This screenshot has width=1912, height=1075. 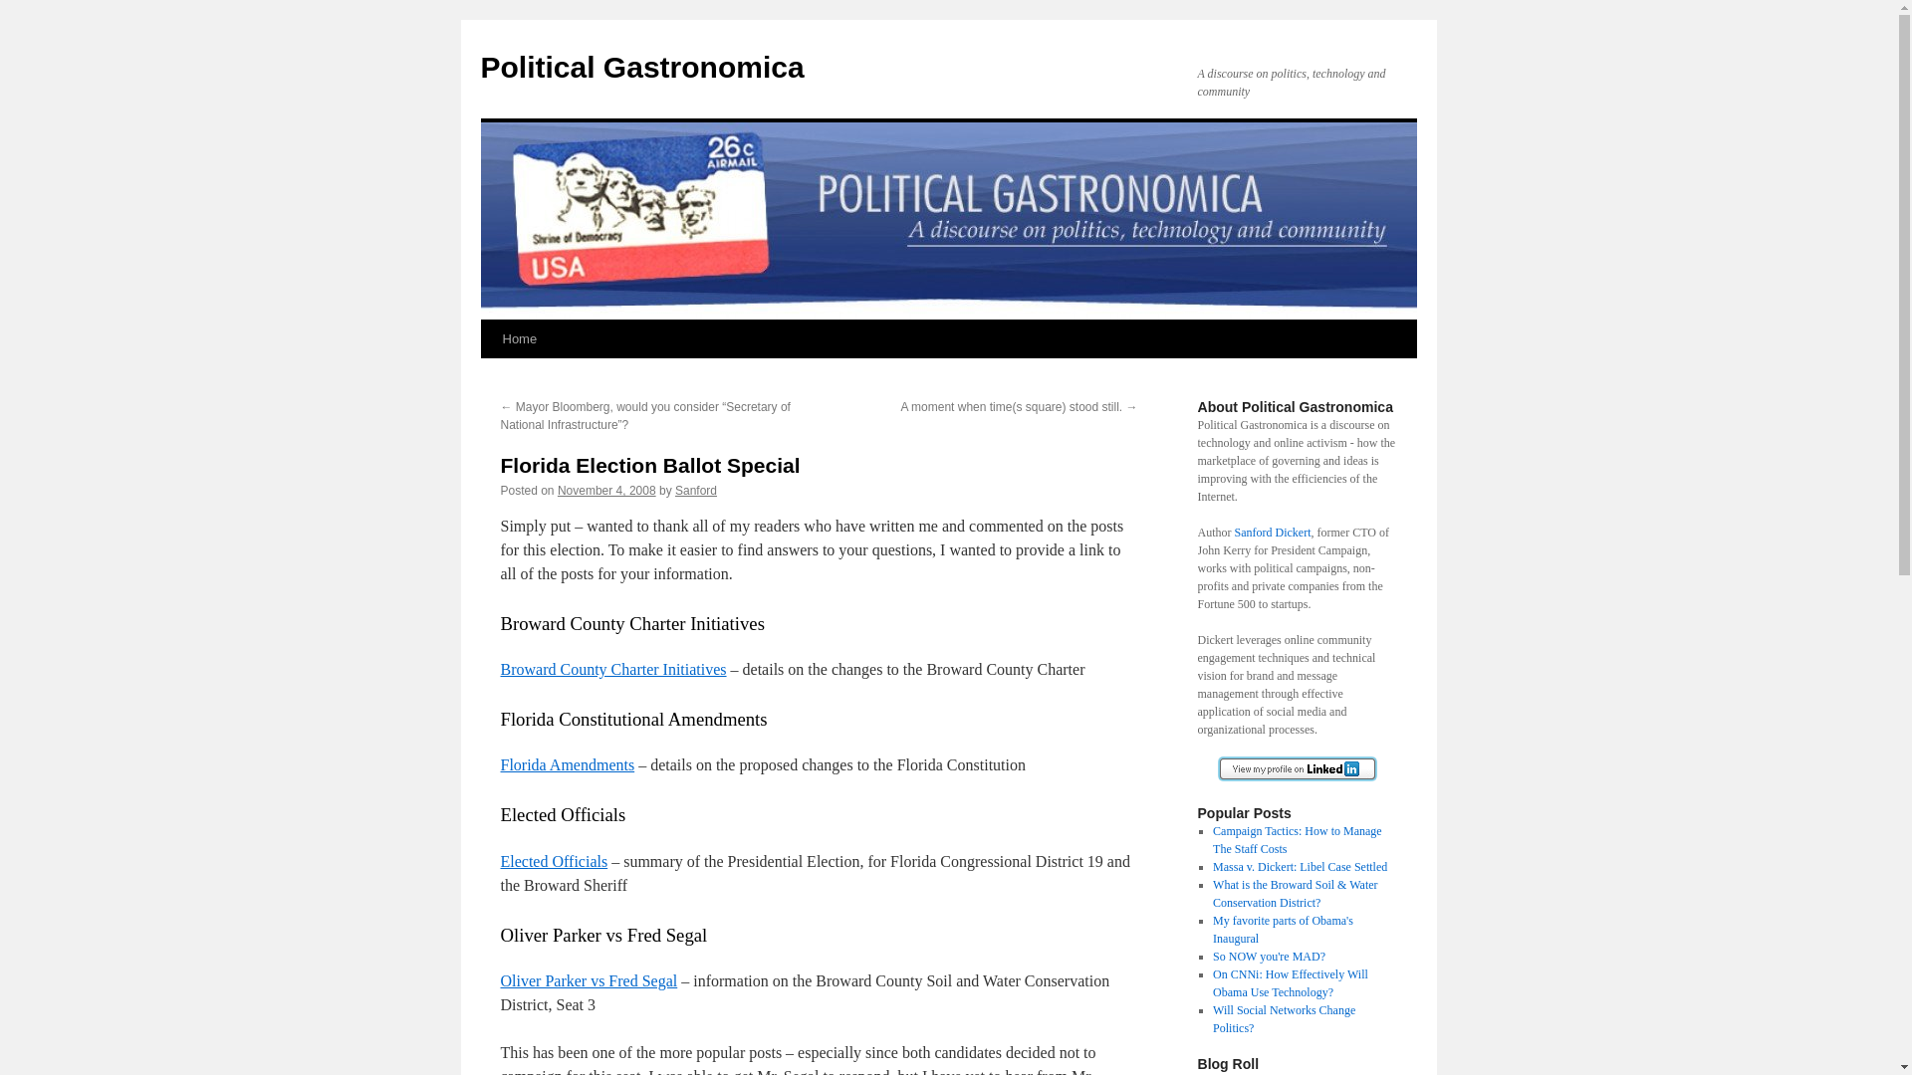 I want to click on Campaign Tactics: How to Manage The Staff Costs, so click(x=1297, y=840).